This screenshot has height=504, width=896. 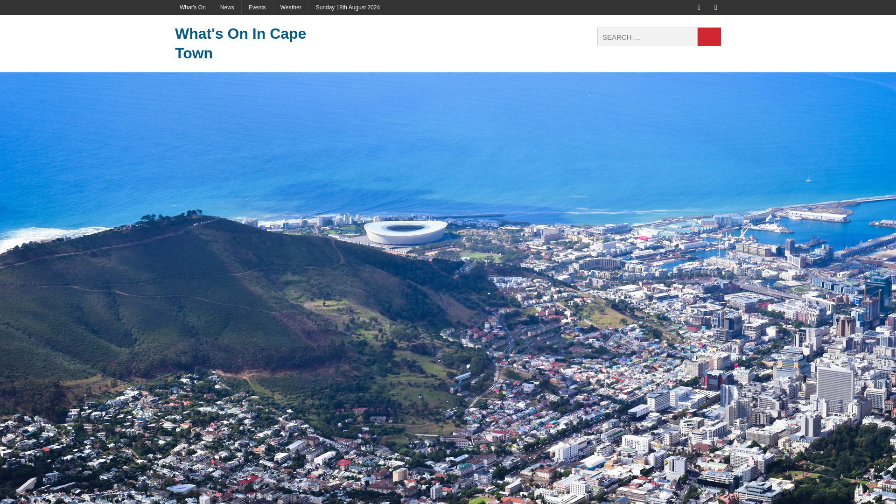 What do you see at coordinates (261, 43) in the screenshot?
I see `What'S On In Cape Town` at bounding box center [261, 43].